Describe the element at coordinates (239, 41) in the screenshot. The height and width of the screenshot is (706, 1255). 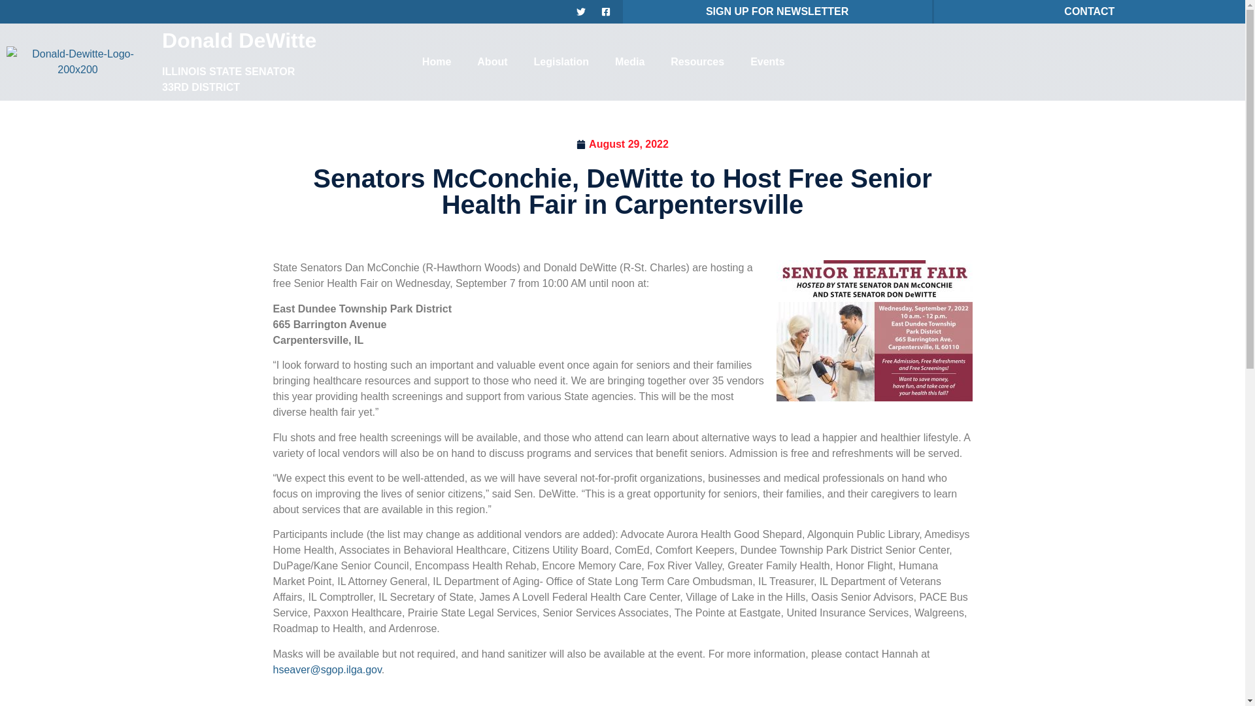
I see `Donald DeWitte` at that location.